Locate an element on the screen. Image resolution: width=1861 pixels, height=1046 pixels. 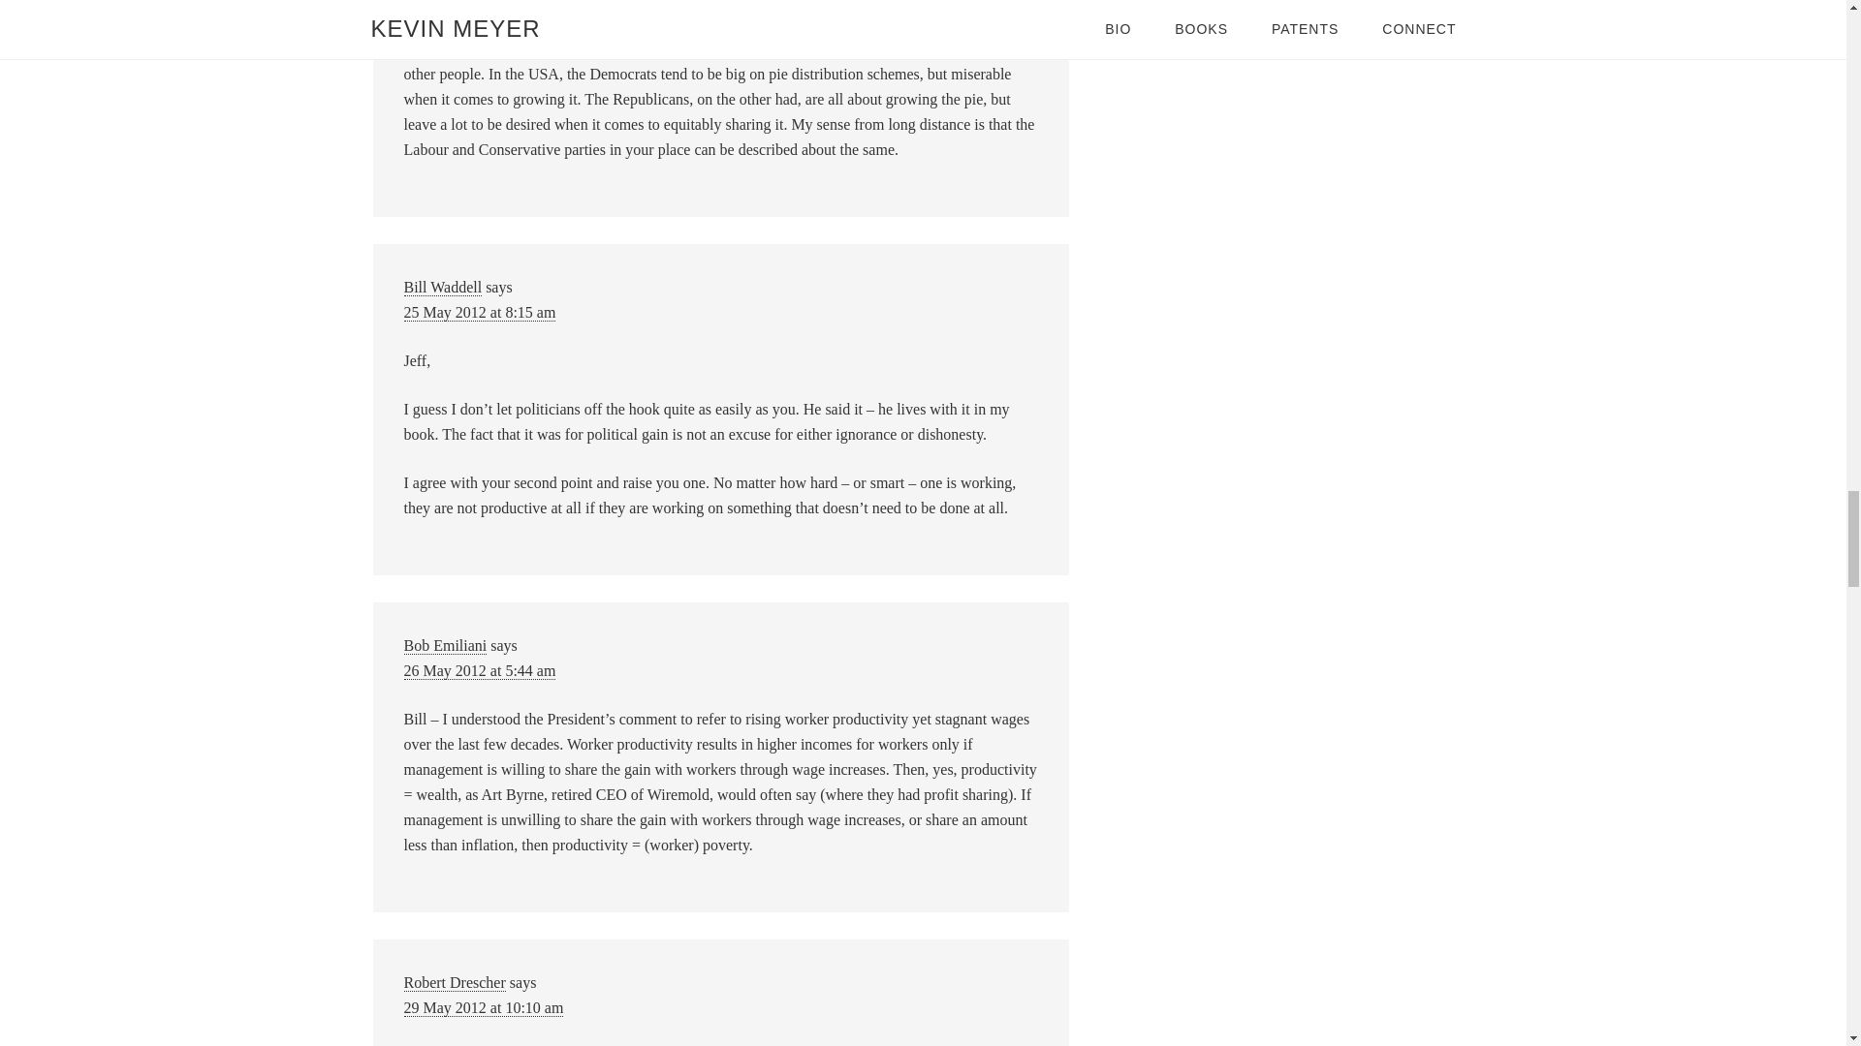
29 May 2012 at 10:10 am is located at coordinates (483, 1007).